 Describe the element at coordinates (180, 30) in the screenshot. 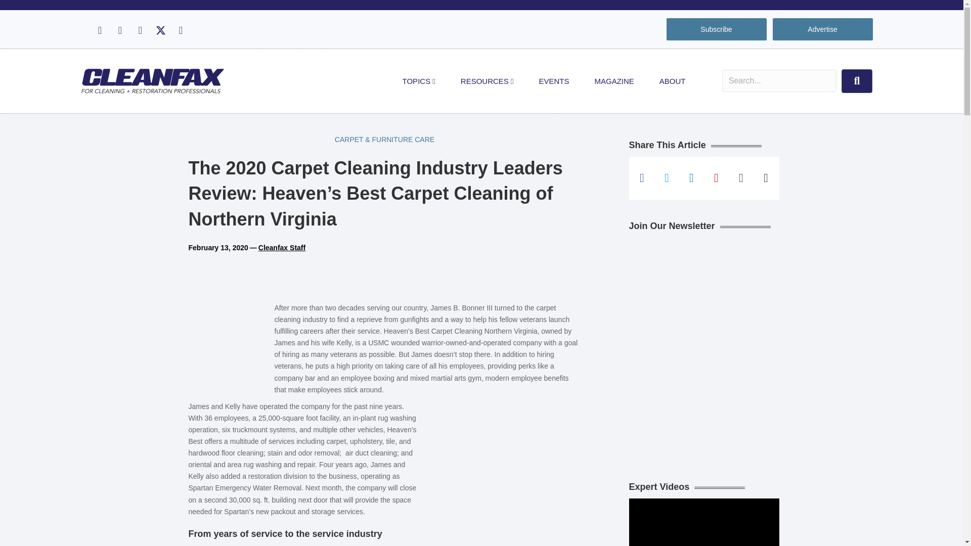

I see `YouTube` at that location.